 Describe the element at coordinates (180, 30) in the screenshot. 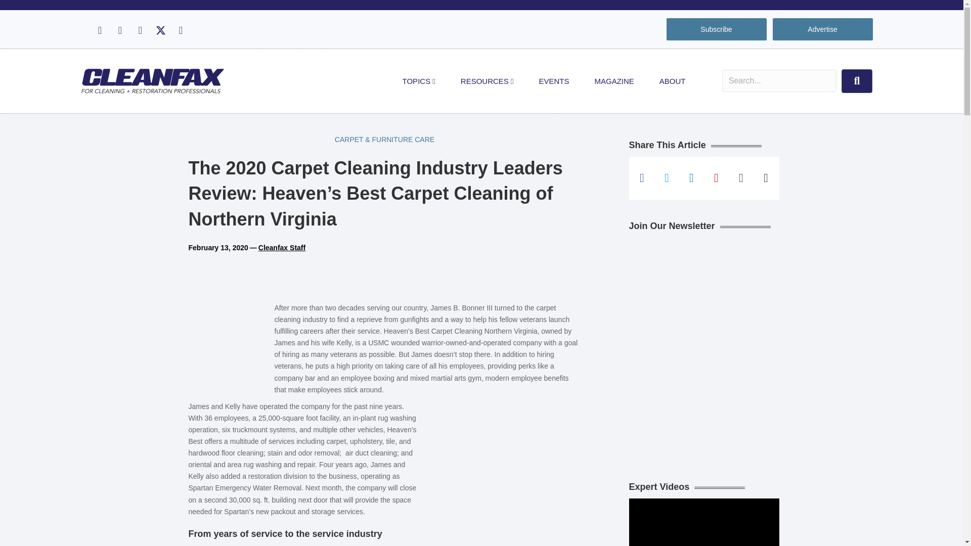

I see `YouTube` at that location.